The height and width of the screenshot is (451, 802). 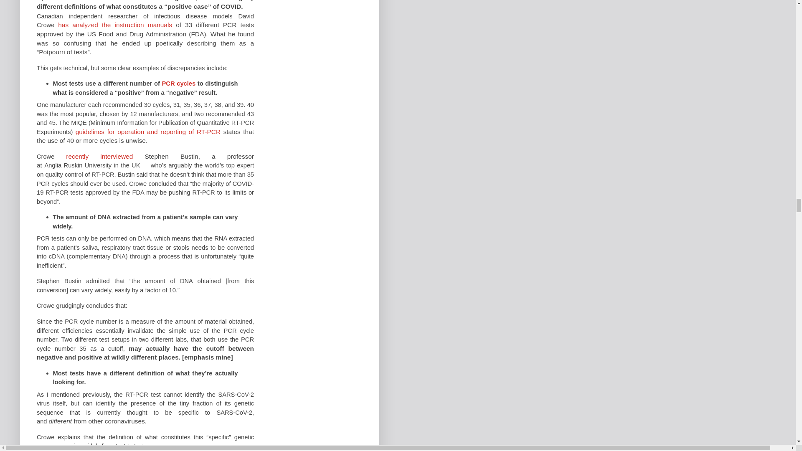 I want to click on PCR cycles, so click(x=179, y=84).